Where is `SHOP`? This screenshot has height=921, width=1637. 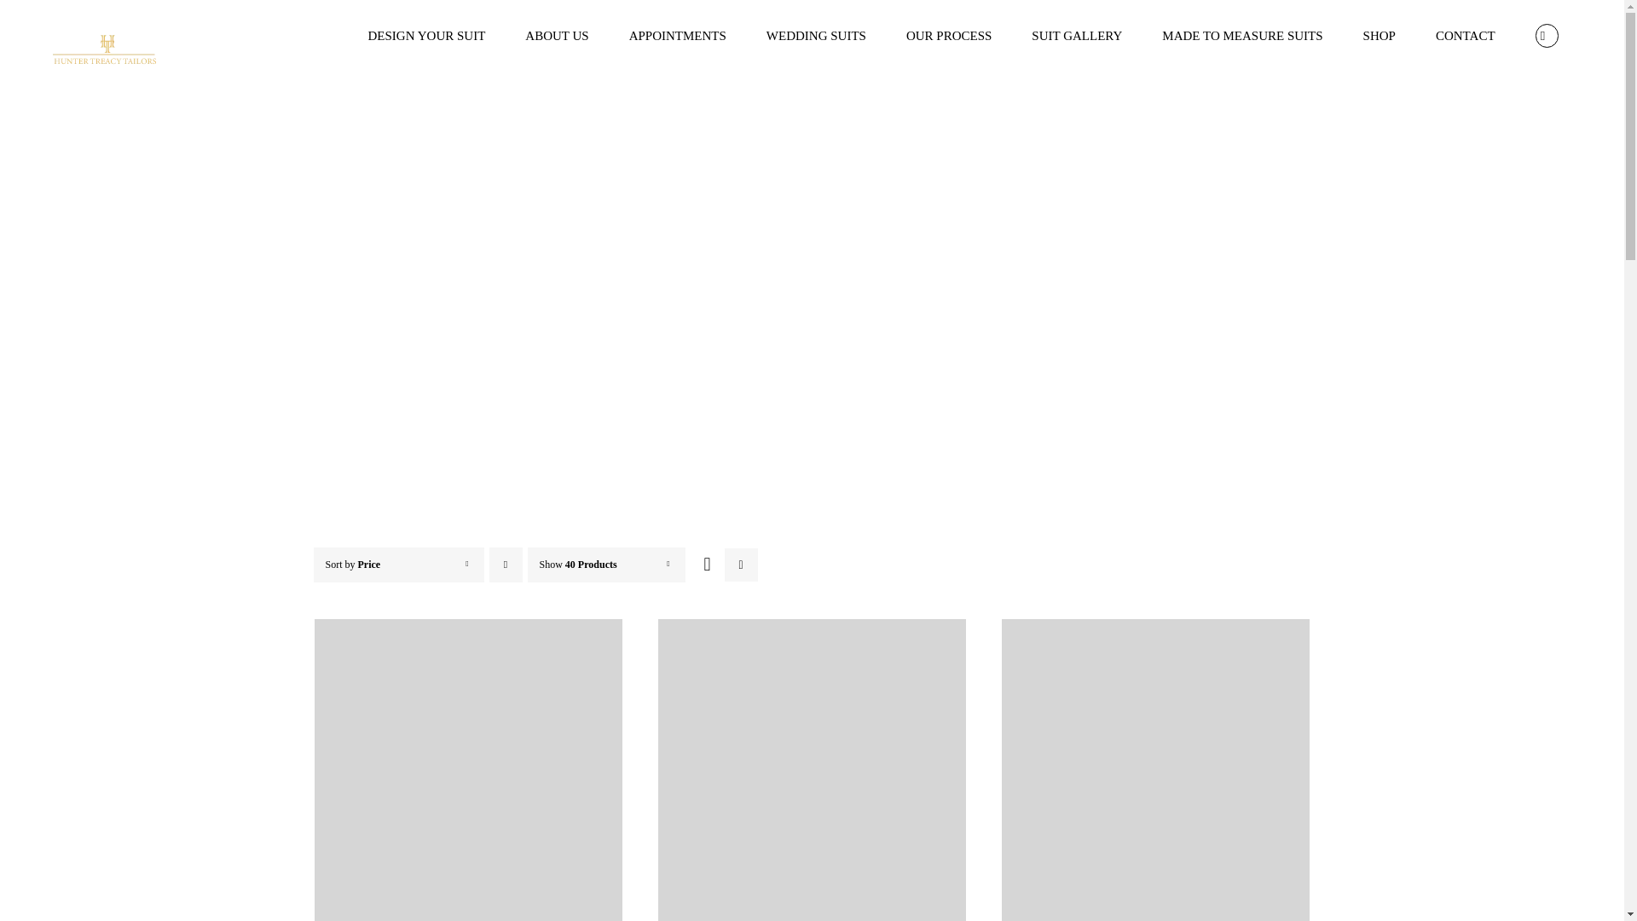 SHOP is located at coordinates (1379, 36).